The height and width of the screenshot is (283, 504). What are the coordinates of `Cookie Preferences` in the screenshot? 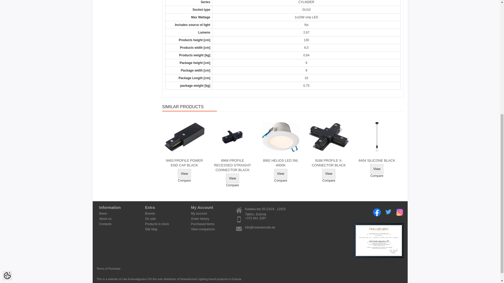 It's located at (7, 79).